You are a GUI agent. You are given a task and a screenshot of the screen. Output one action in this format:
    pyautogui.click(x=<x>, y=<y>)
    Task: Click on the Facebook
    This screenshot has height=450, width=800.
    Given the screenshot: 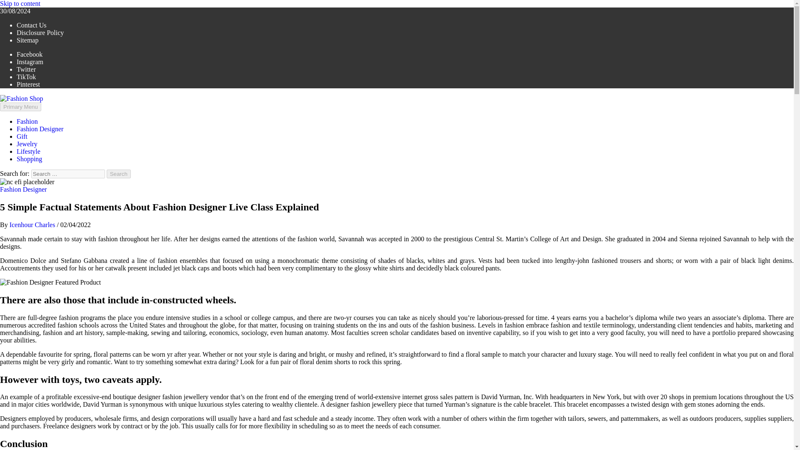 What is the action you would take?
    pyautogui.click(x=29, y=54)
    